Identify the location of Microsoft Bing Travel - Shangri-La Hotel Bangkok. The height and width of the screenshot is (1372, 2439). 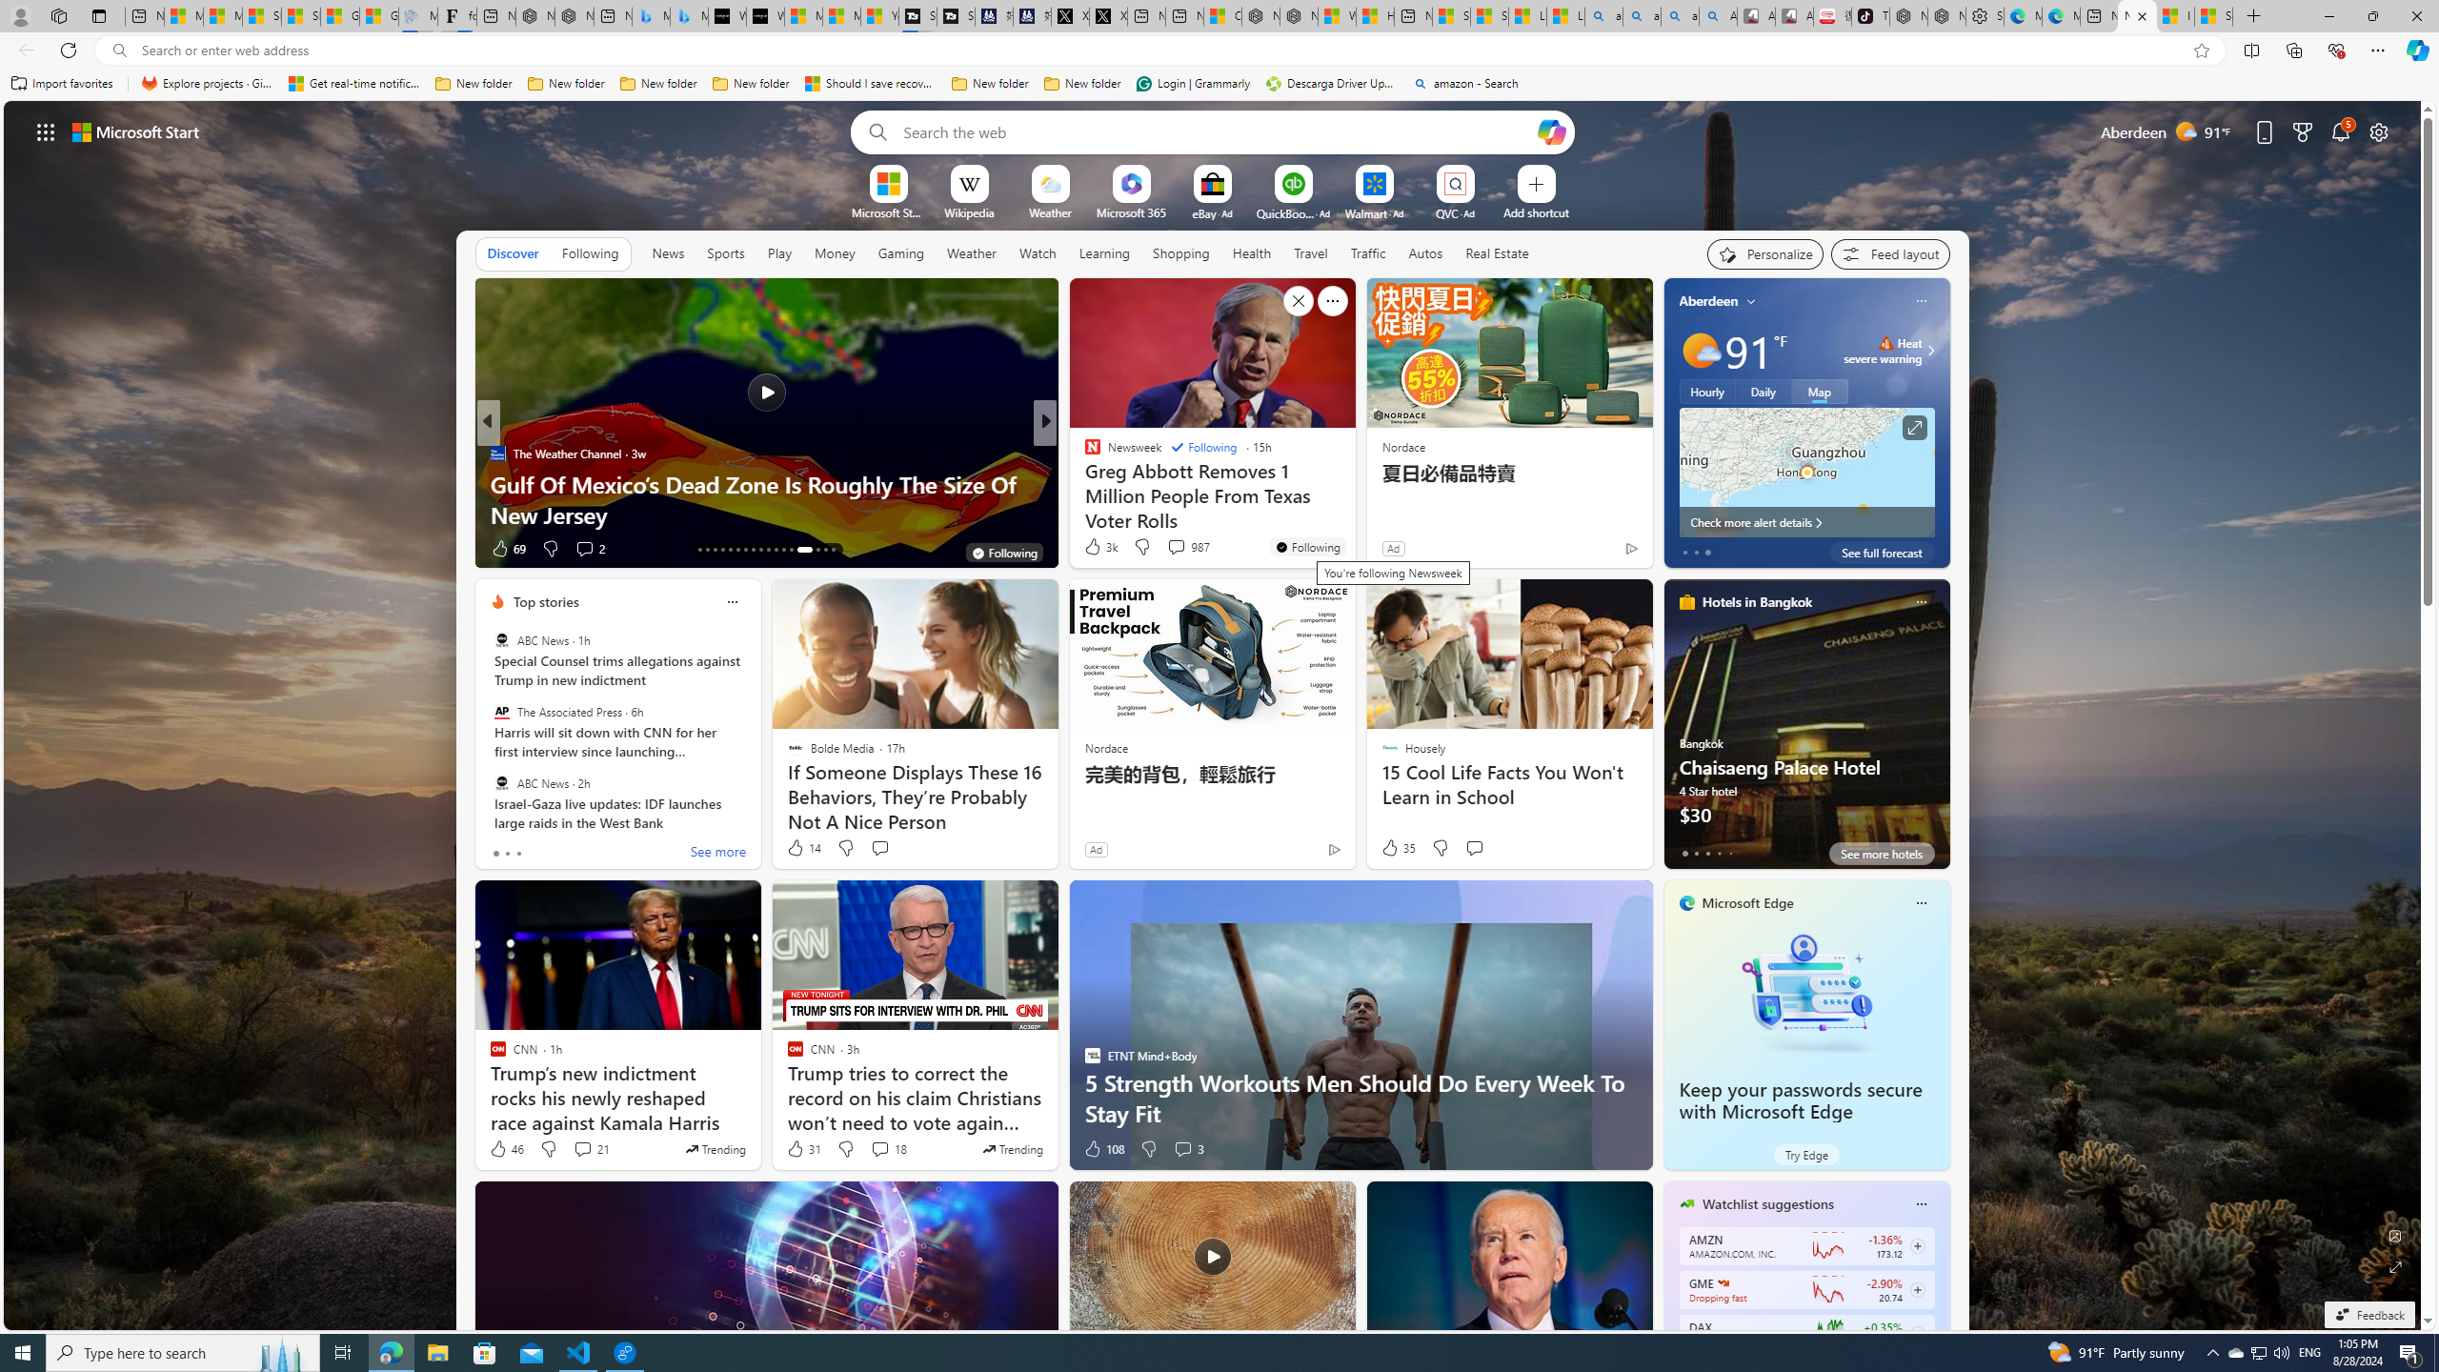
(688, 16).